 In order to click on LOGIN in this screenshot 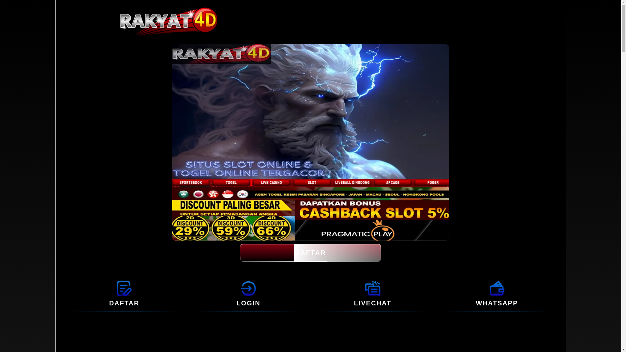, I will do `click(248, 303)`.